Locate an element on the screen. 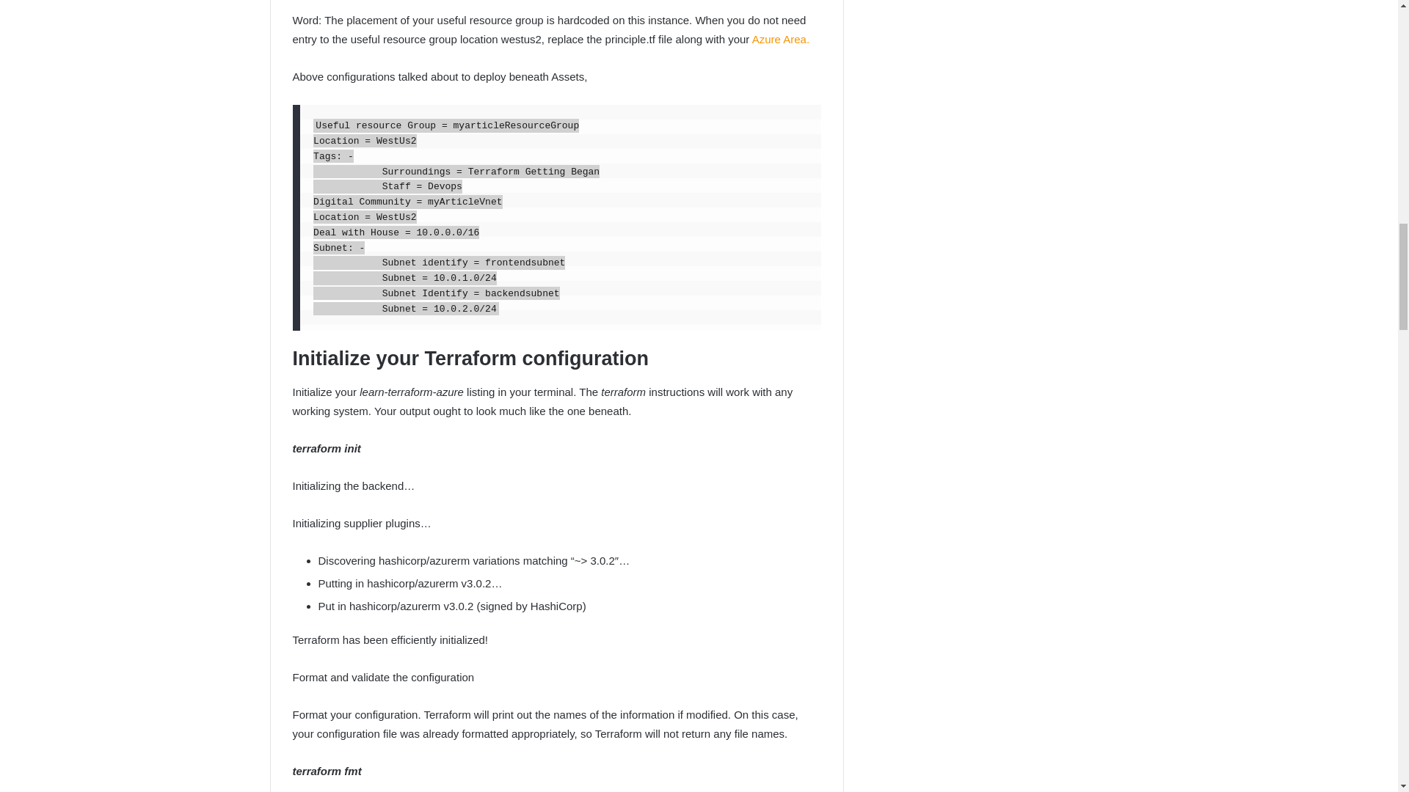  Azure Area. is located at coordinates (781, 39).